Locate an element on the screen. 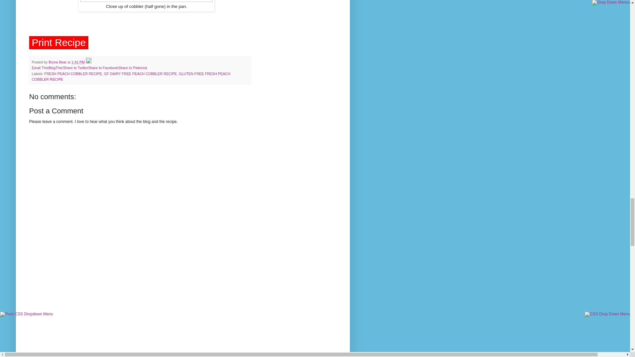  permanent link is located at coordinates (78, 62).